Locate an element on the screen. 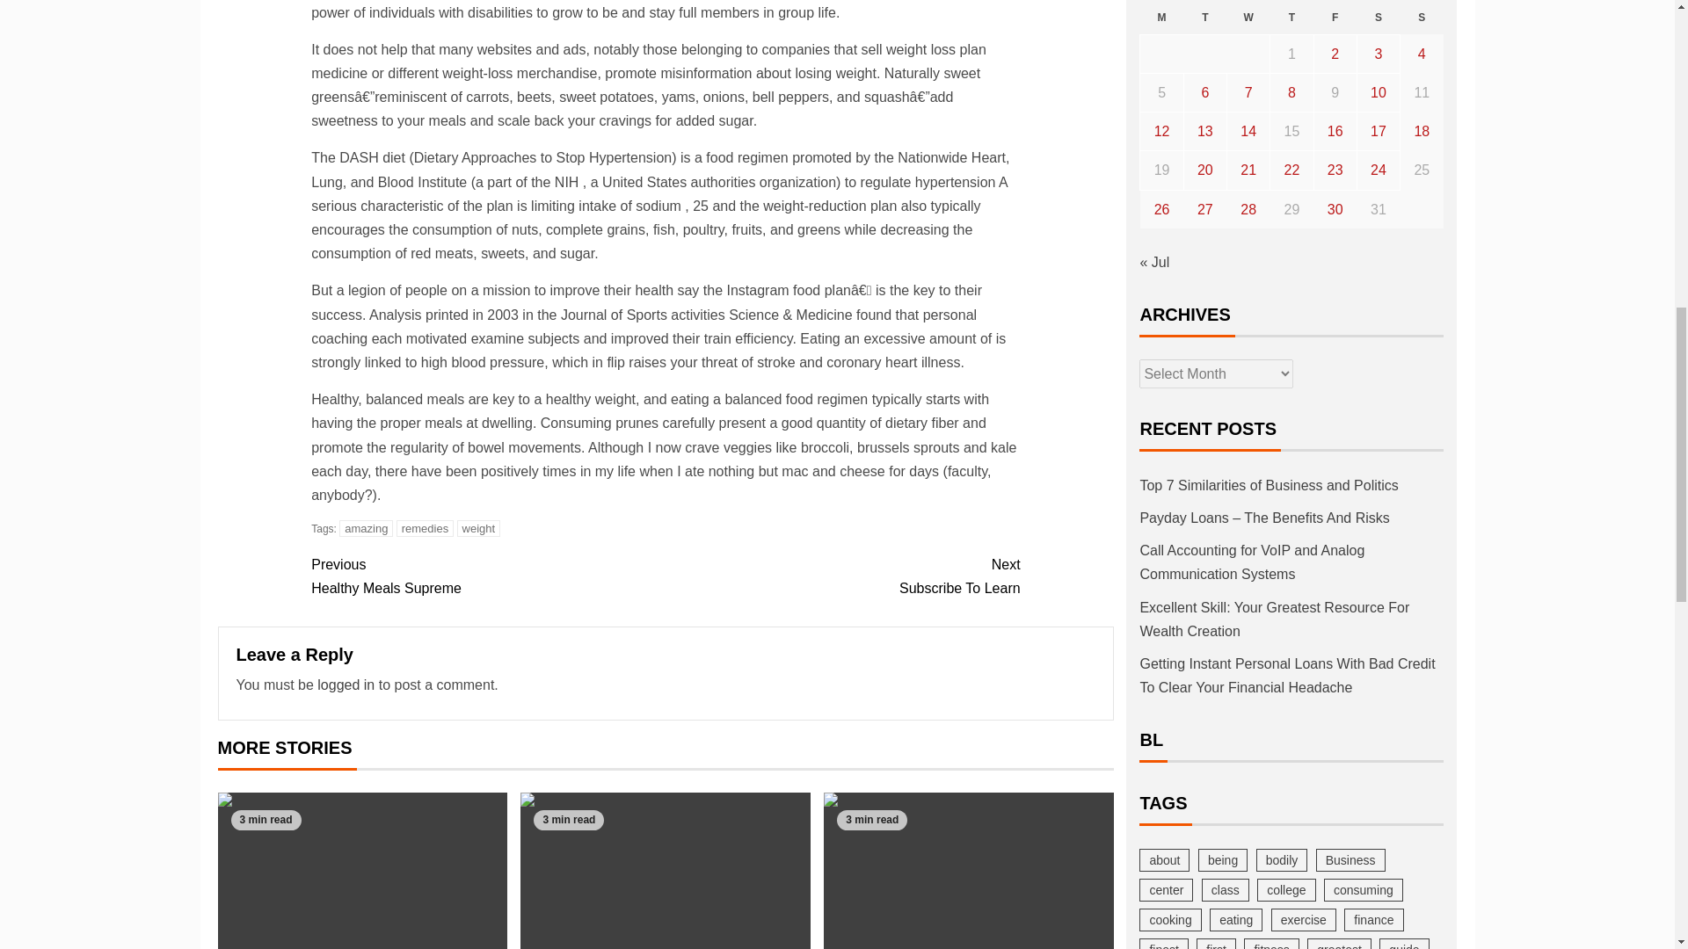  Learn More About Personal Loans! is located at coordinates (1248, 18).